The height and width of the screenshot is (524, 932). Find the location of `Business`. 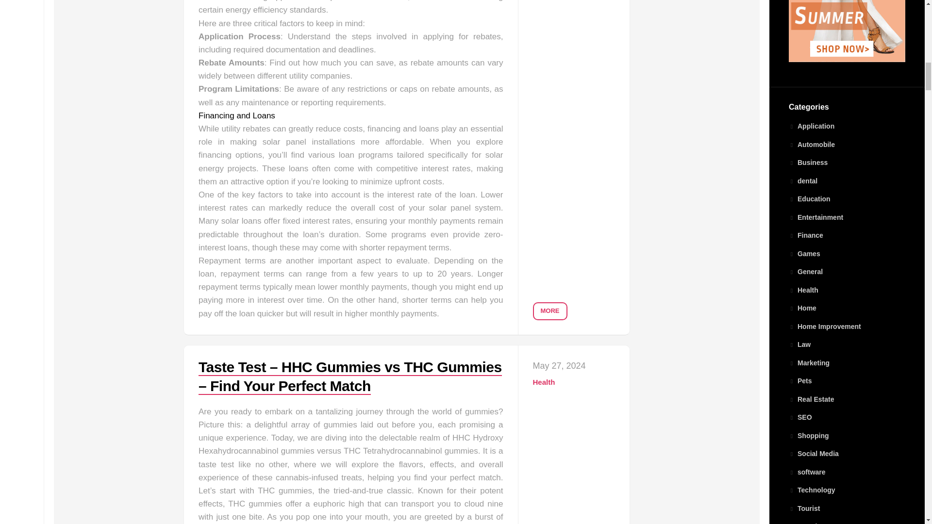

Business is located at coordinates (808, 163).